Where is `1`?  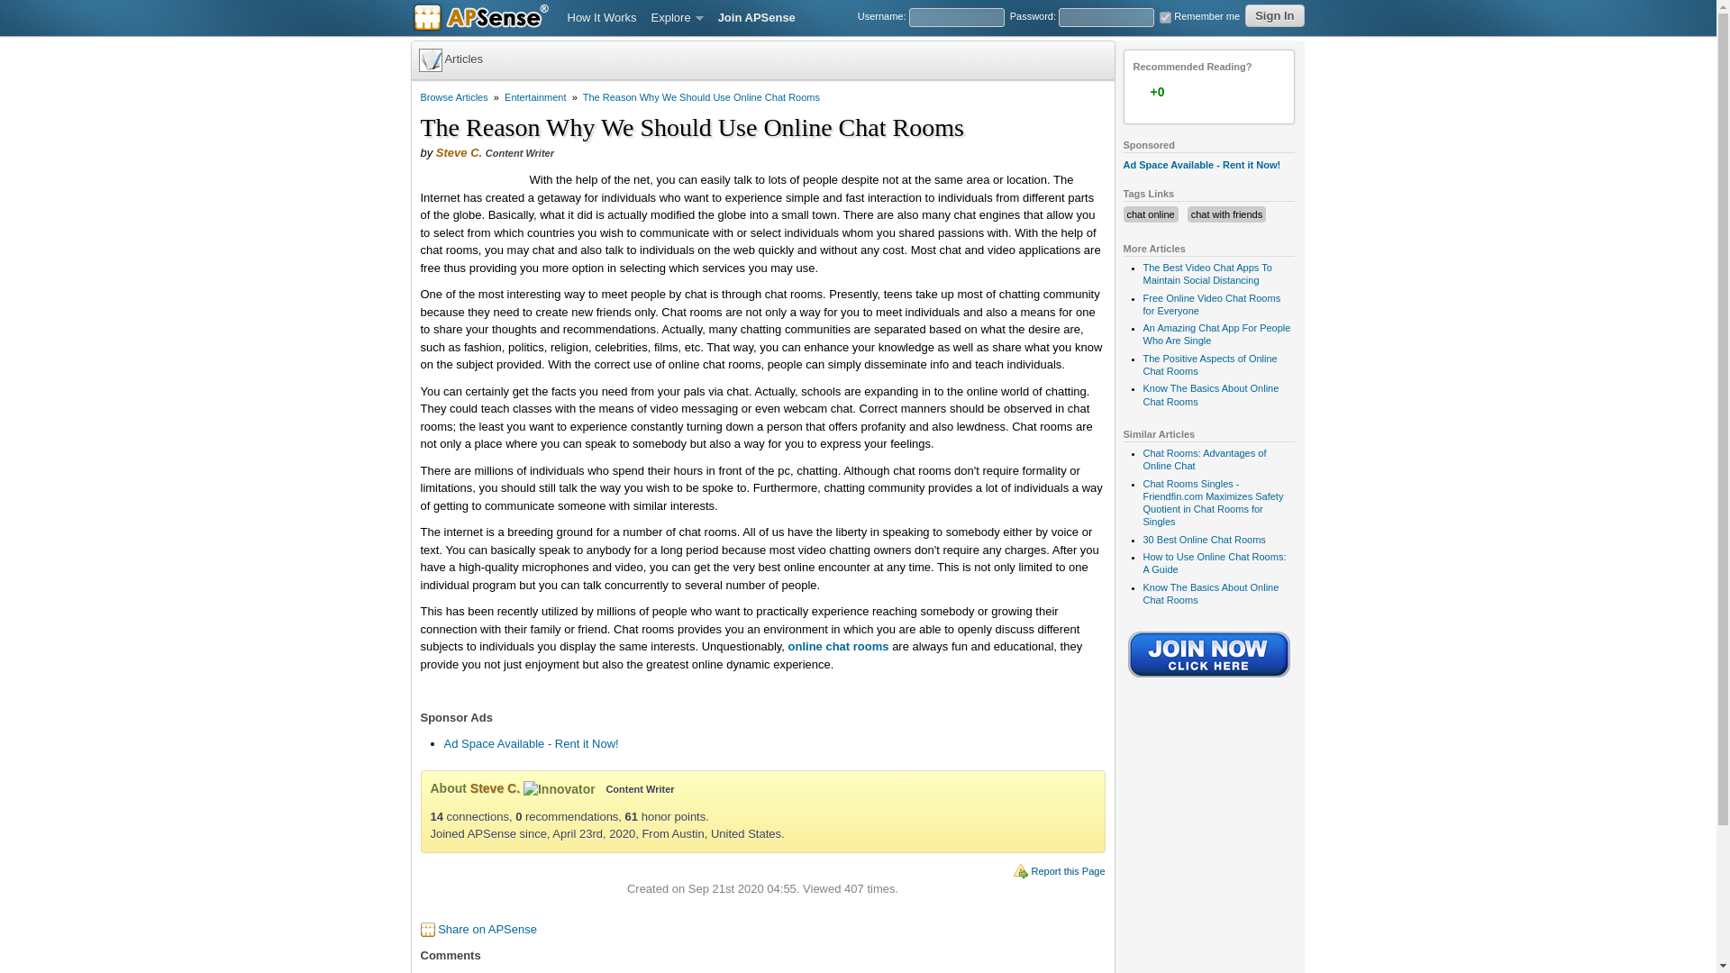
1 is located at coordinates (1164, 16).